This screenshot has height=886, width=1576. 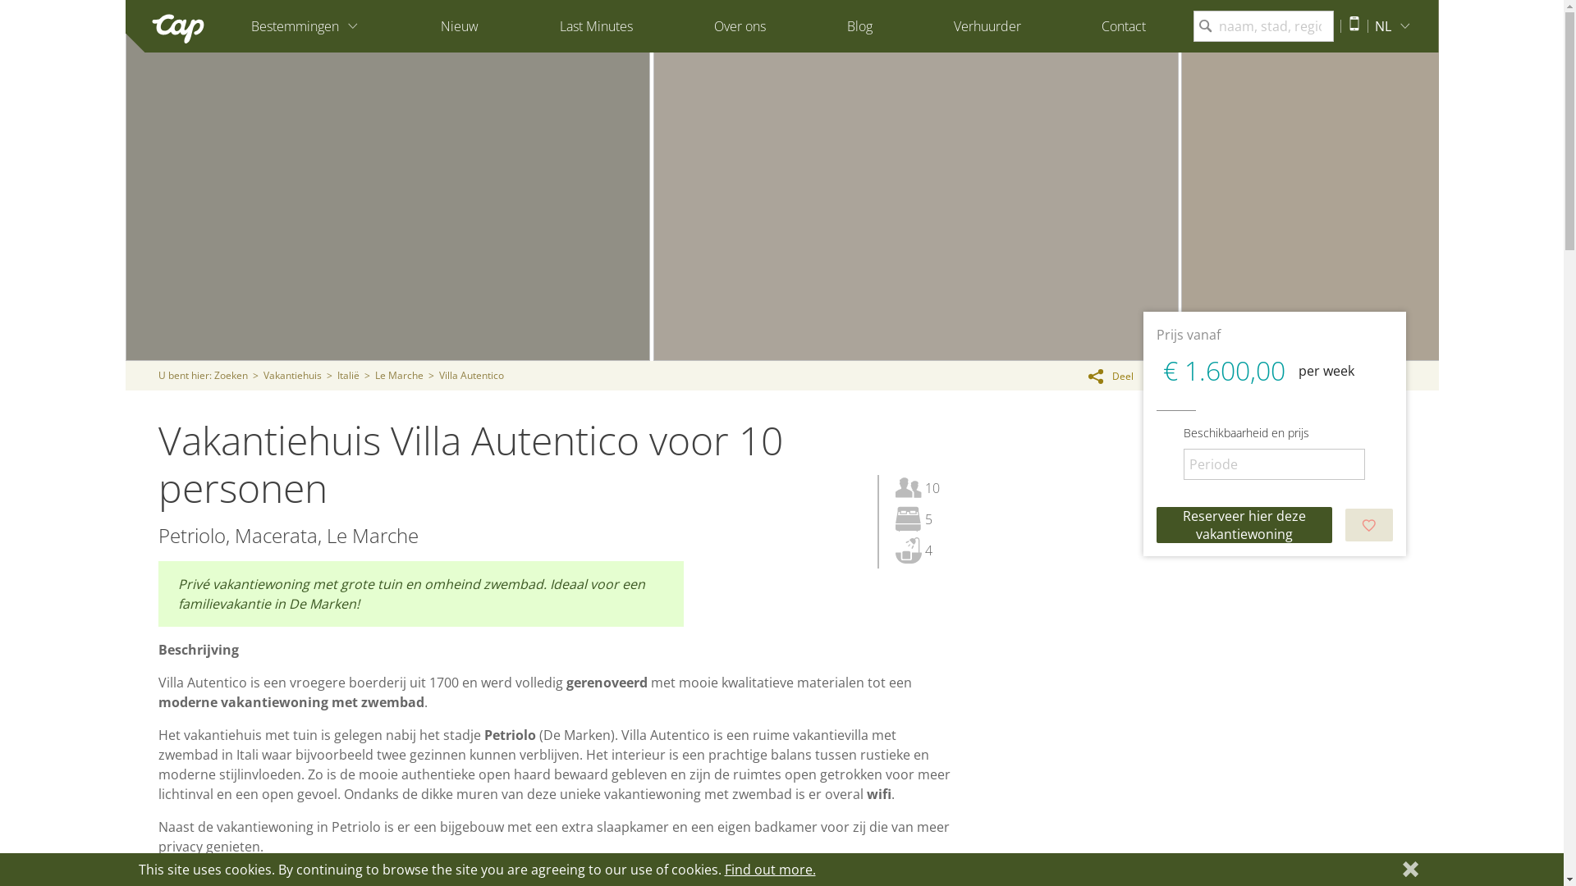 What do you see at coordinates (987, 26) in the screenshot?
I see `Verhuurder` at bounding box center [987, 26].